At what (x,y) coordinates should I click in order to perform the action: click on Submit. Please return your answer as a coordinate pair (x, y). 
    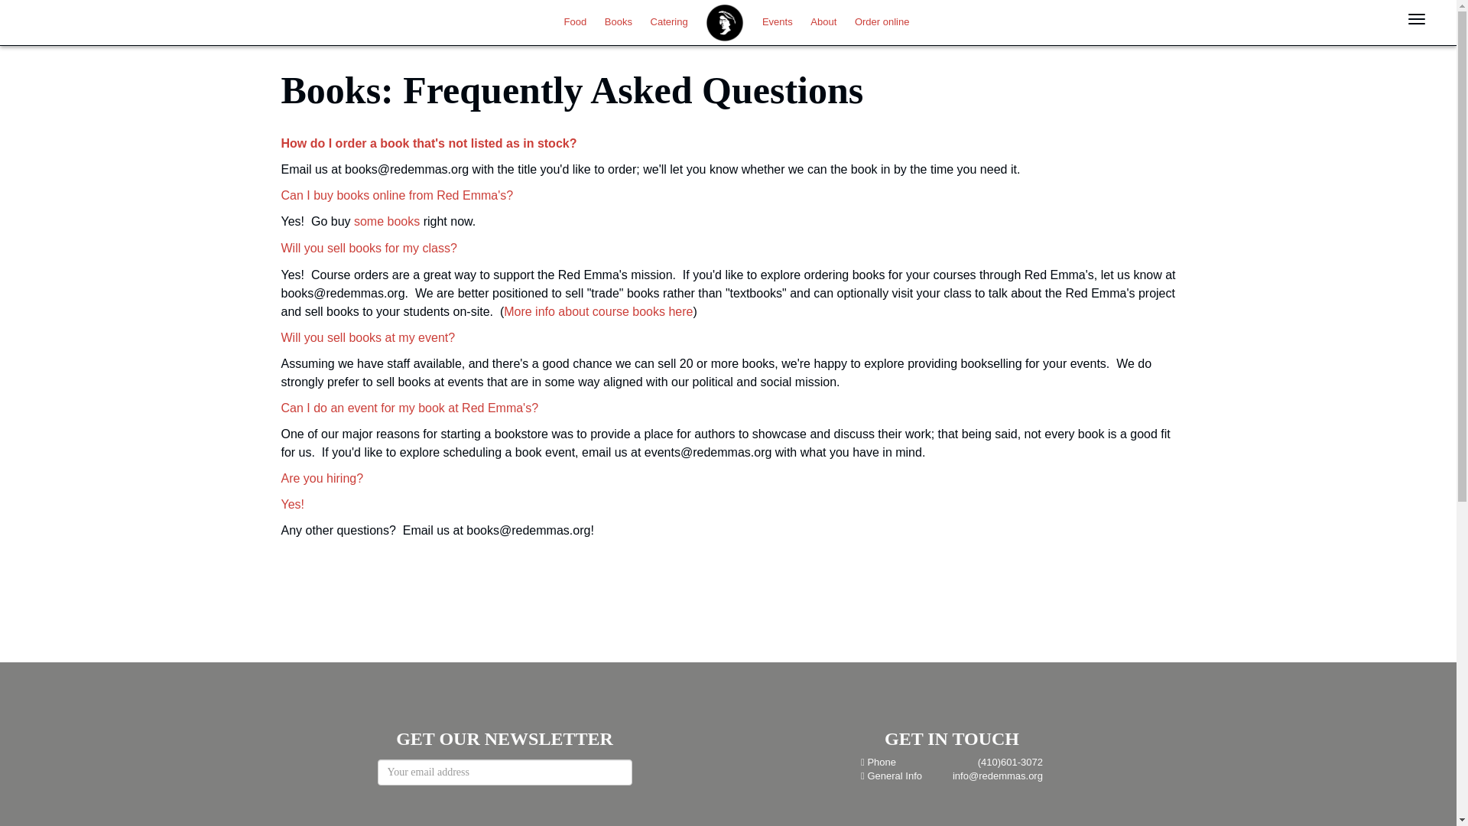
    Looking at the image, I should click on (23, 9).